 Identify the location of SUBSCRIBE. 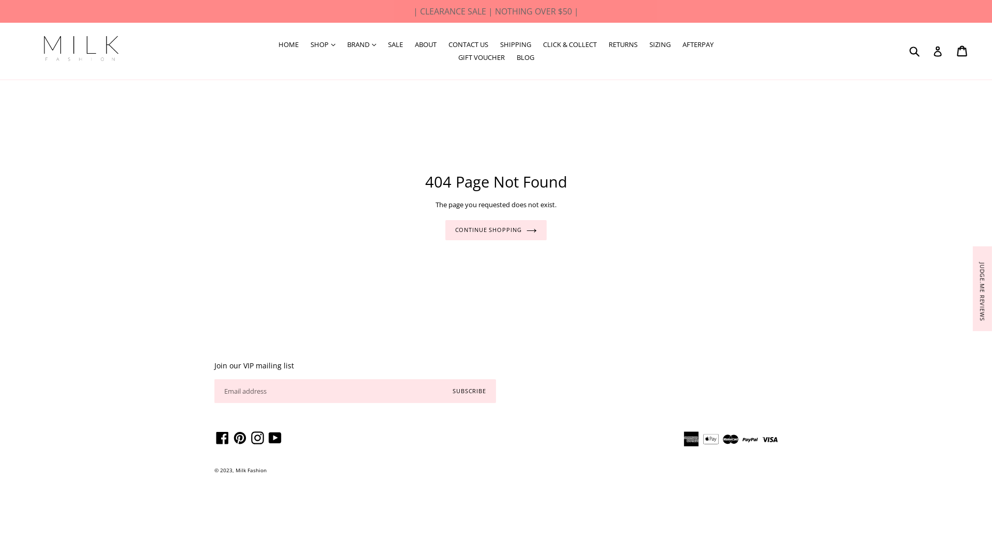
(469, 391).